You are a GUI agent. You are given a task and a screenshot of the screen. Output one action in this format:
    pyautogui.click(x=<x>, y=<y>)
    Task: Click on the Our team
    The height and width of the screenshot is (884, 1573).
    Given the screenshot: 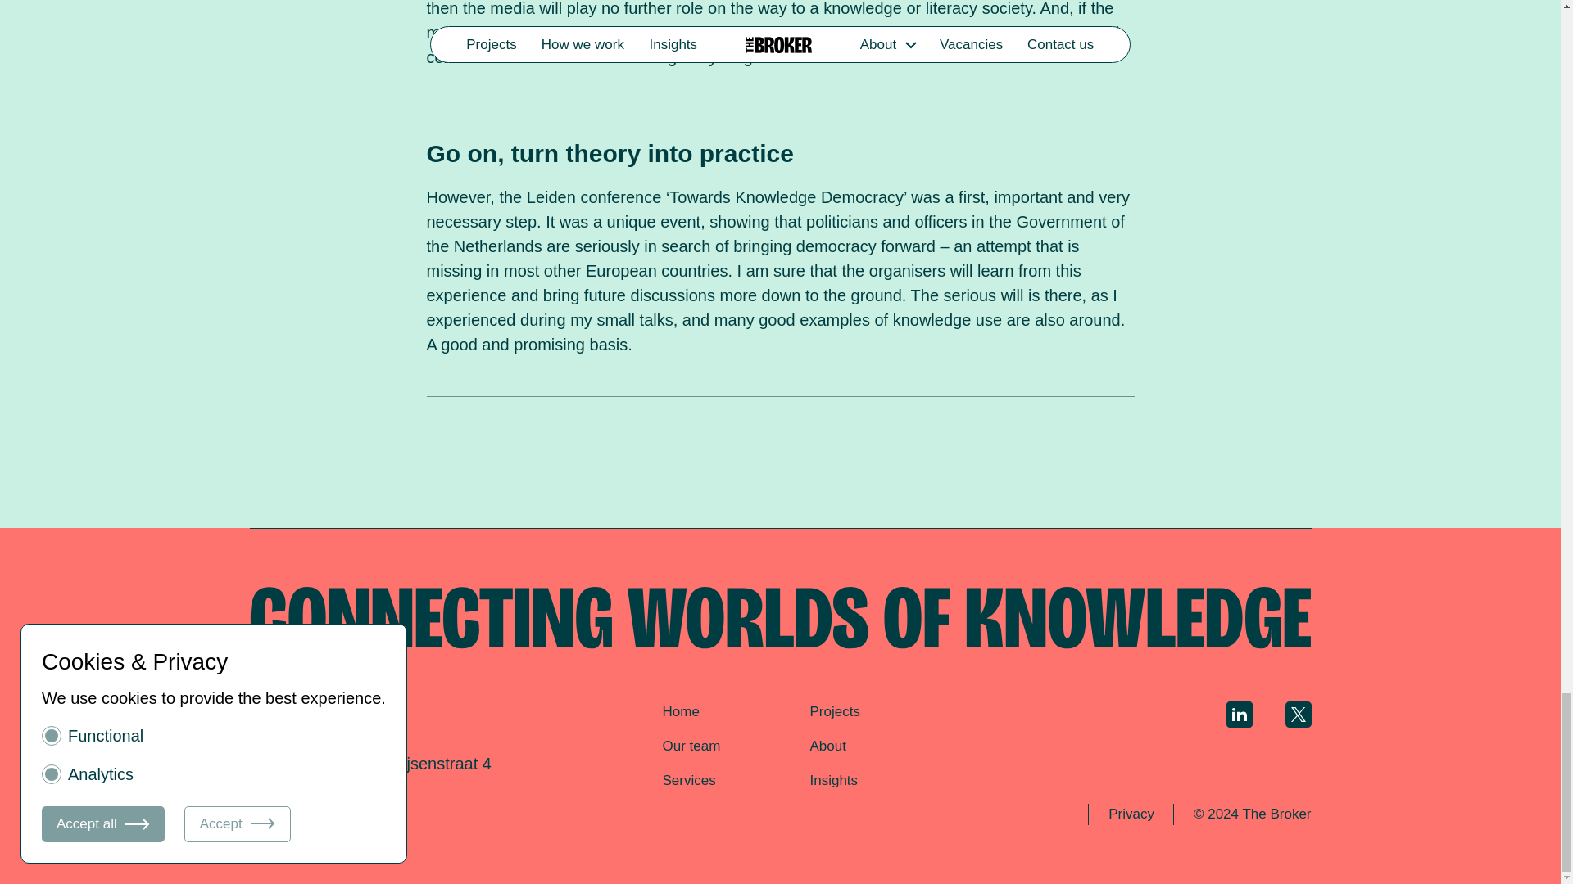 What is the action you would take?
    pyautogui.click(x=691, y=746)
    